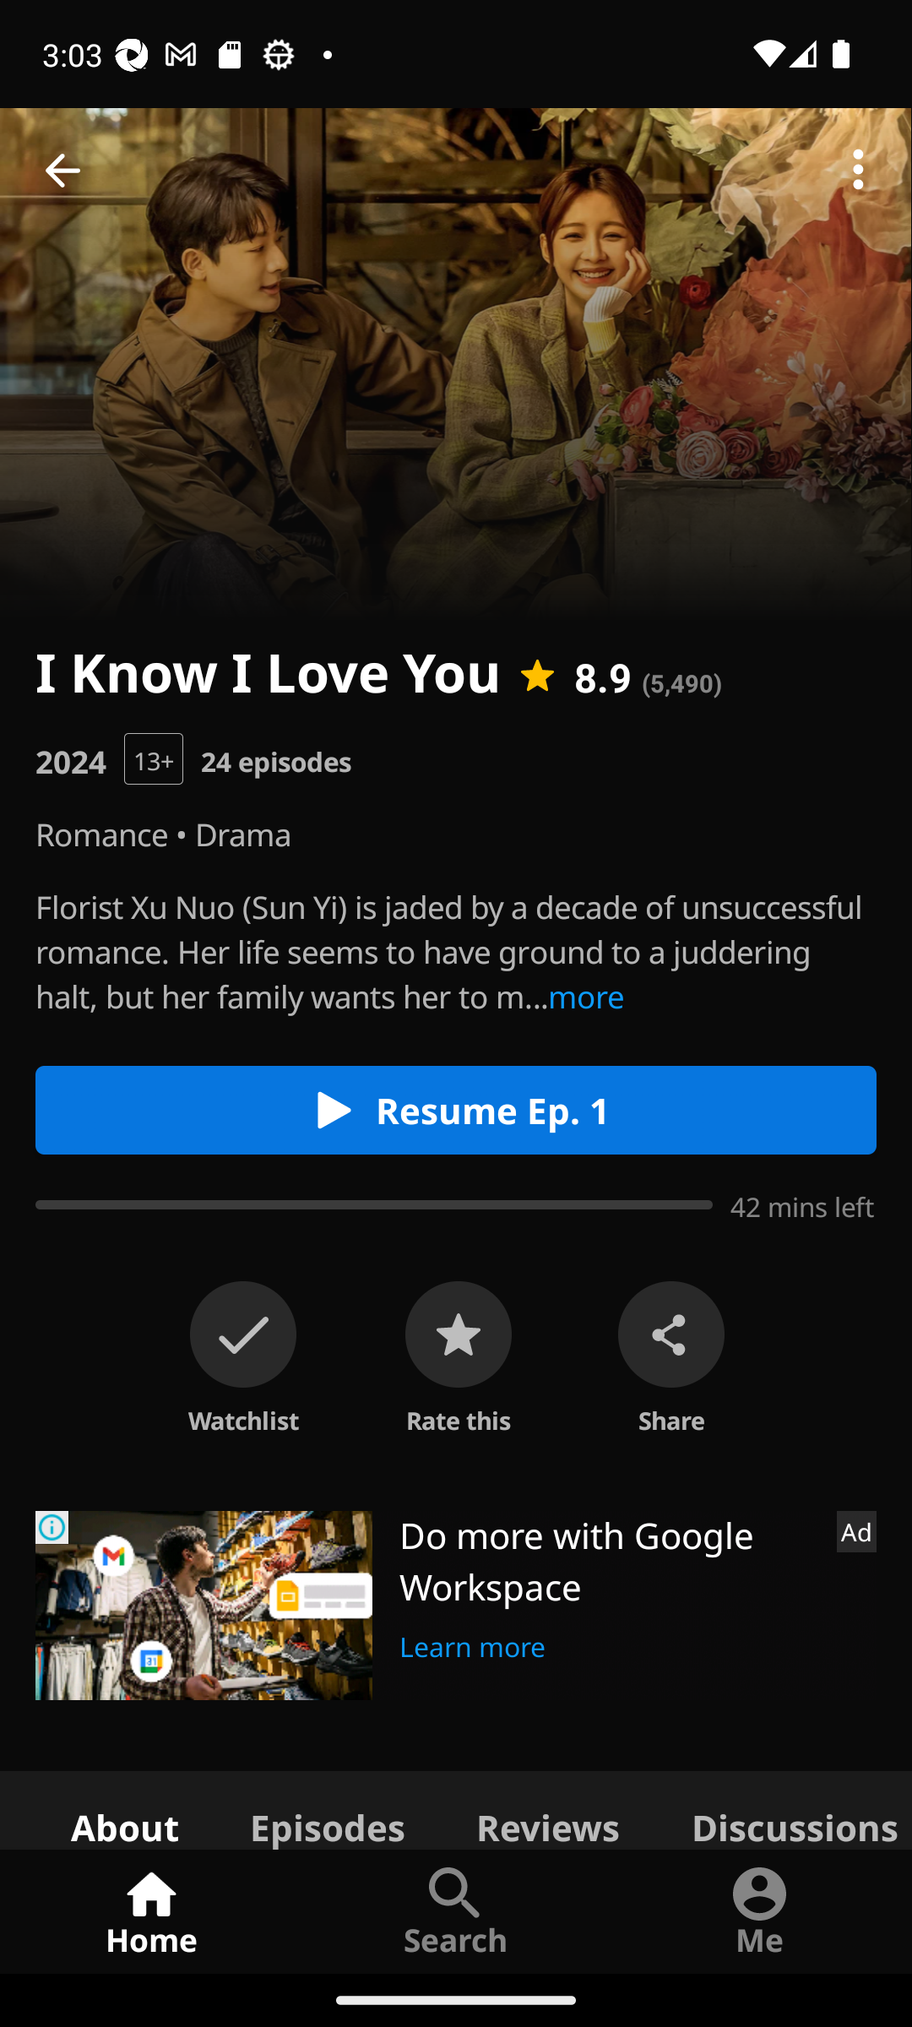 The width and height of the screenshot is (912, 2027). What do you see at coordinates (243, 1334) in the screenshot?
I see `on` at bounding box center [243, 1334].